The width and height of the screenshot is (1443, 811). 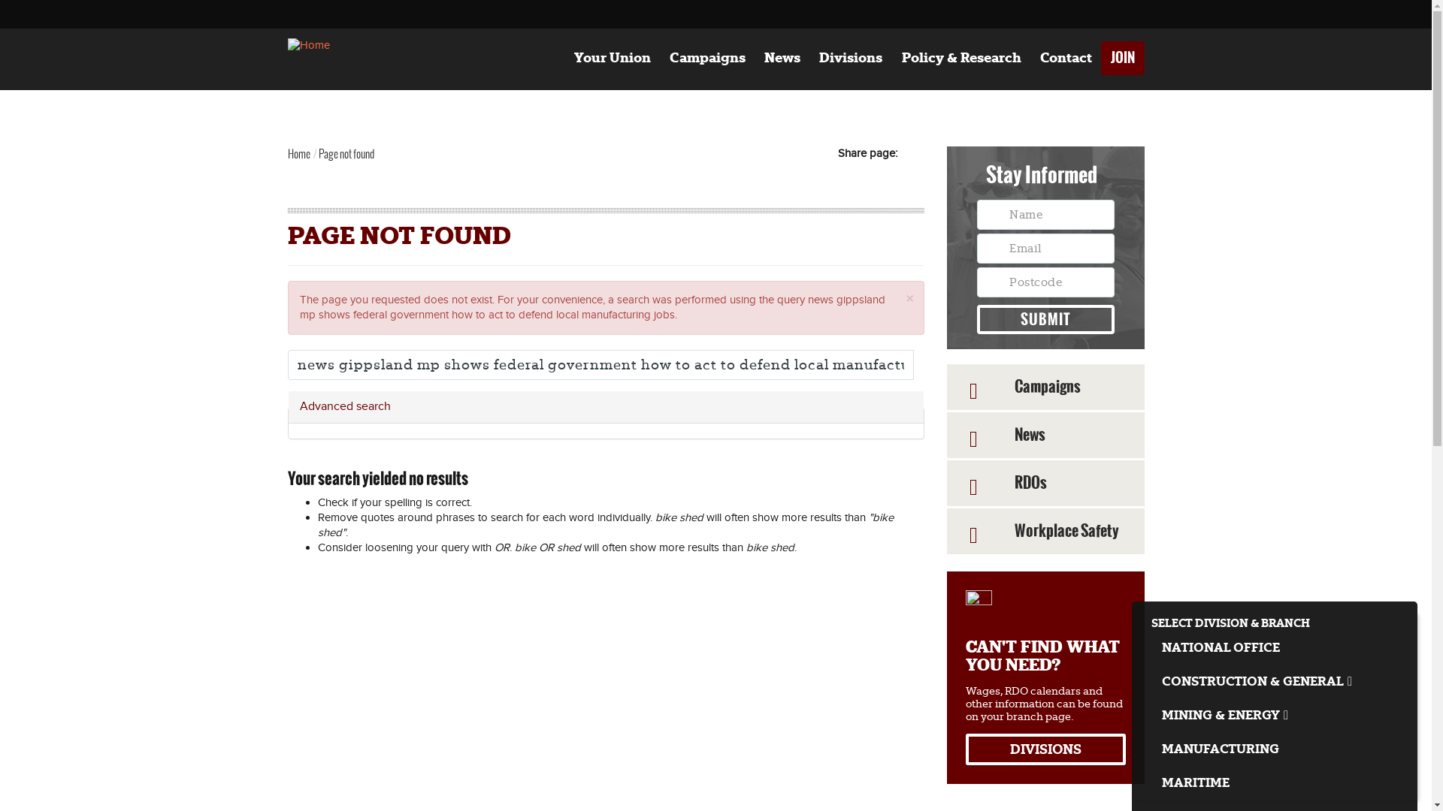 What do you see at coordinates (1046, 387) in the screenshot?
I see `Campaigns` at bounding box center [1046, 387].